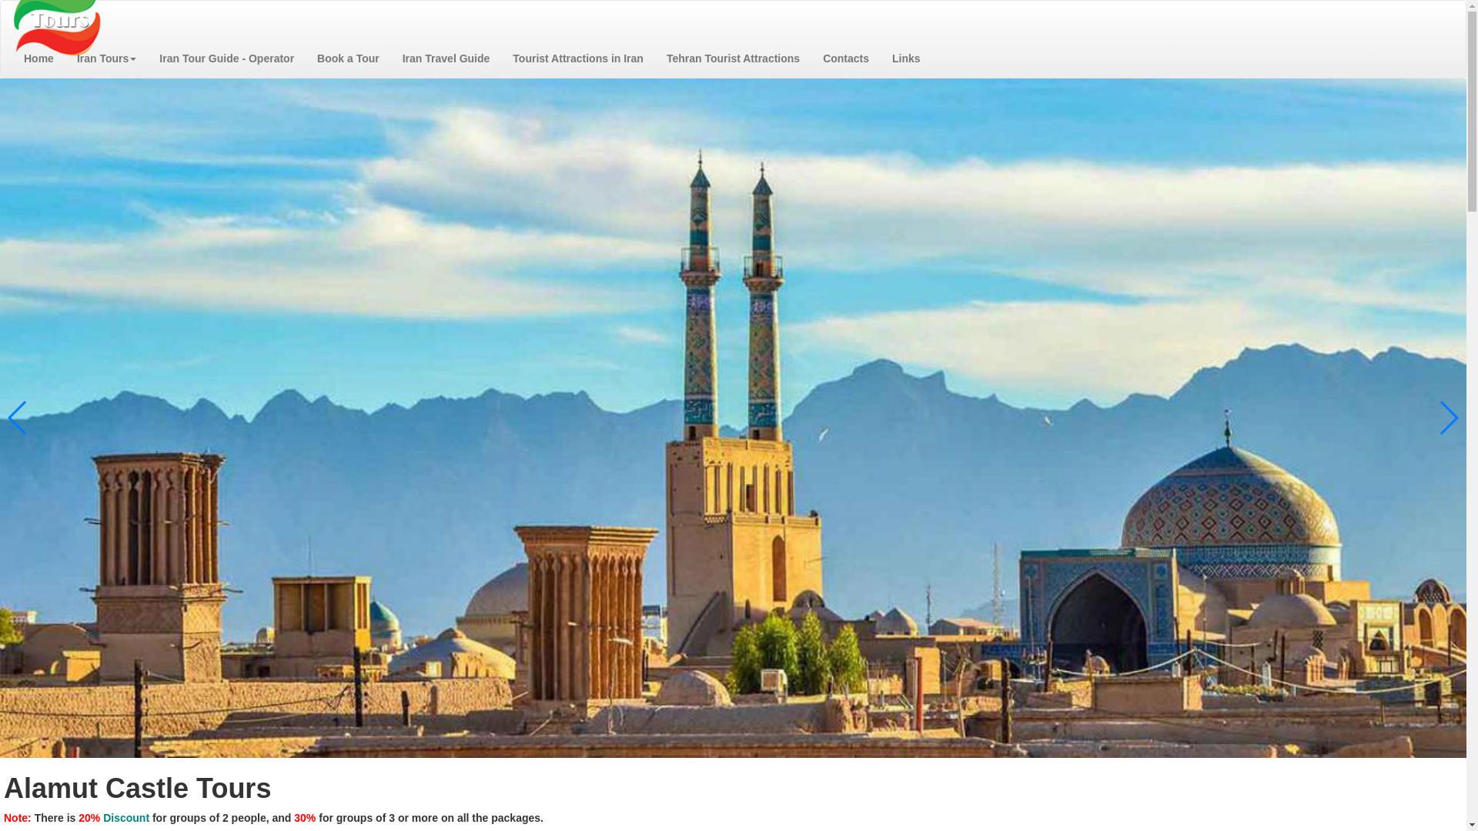 The image size is (1478, 831). Describe the element at coordinates (907, 58) in the screenshot. I see `Links` at that location.